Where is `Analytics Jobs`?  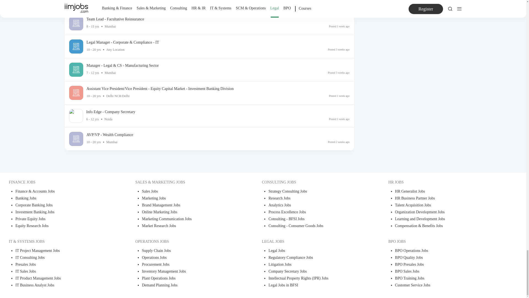 Analytics Jobs is located at coordinates (316, 206).